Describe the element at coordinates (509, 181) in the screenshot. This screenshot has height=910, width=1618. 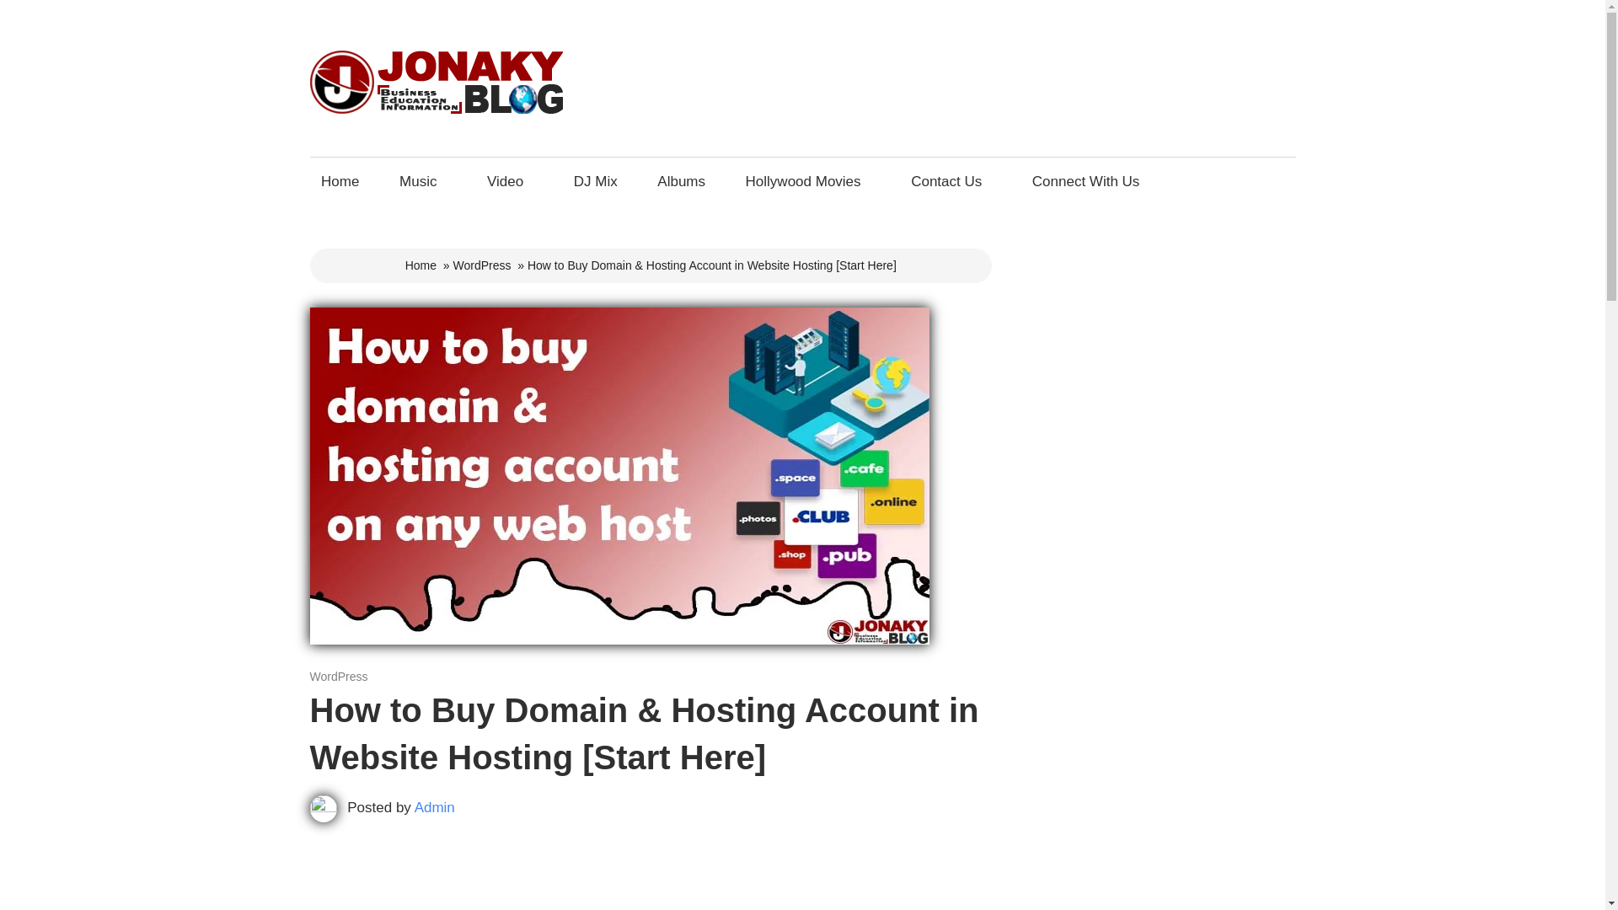
I see `Video` at that location.